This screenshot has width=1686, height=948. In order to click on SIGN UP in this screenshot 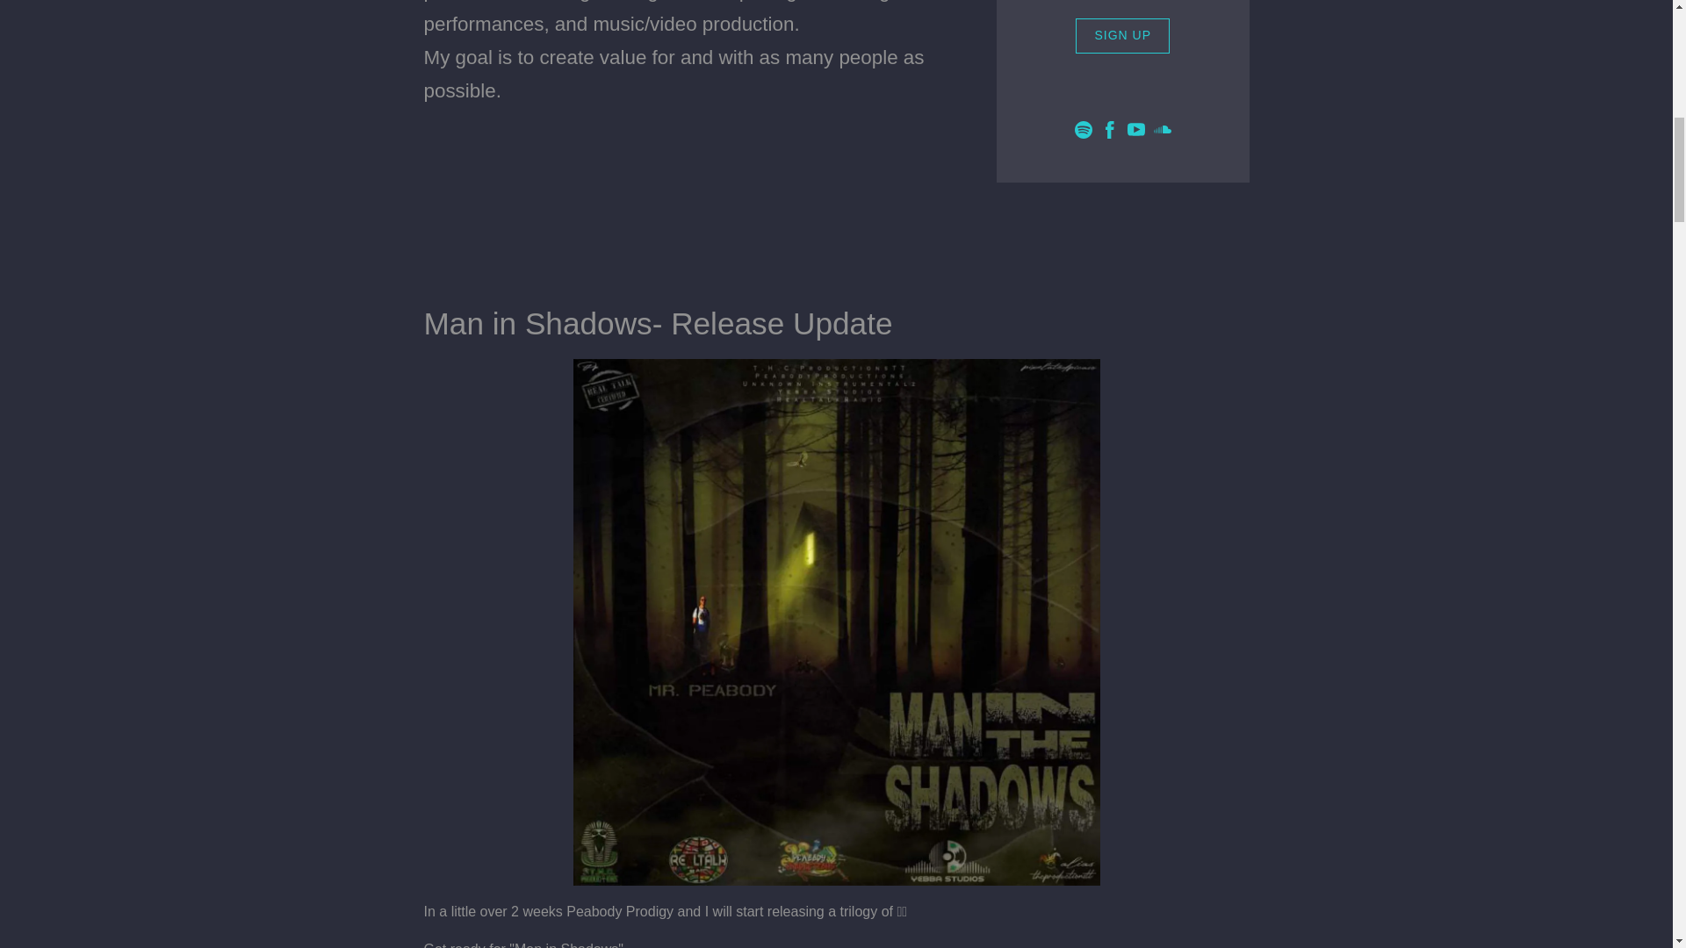, I will do `click(1122, 35)`.